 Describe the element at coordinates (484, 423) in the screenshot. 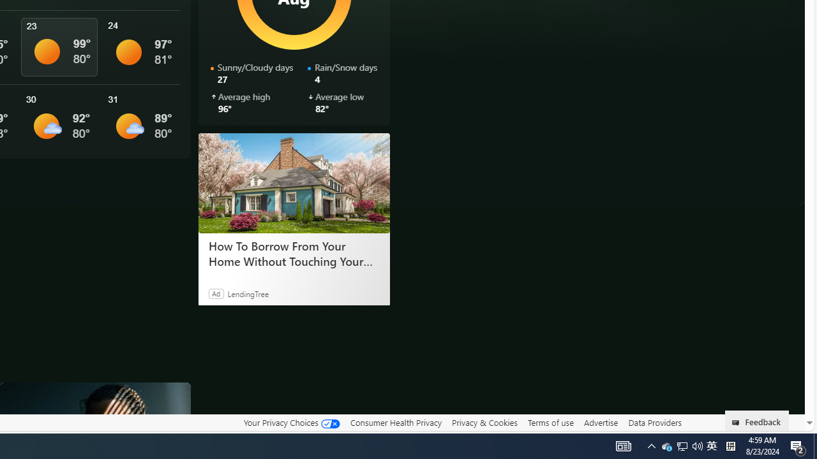

I see `Privacy & Cookies` at that location.